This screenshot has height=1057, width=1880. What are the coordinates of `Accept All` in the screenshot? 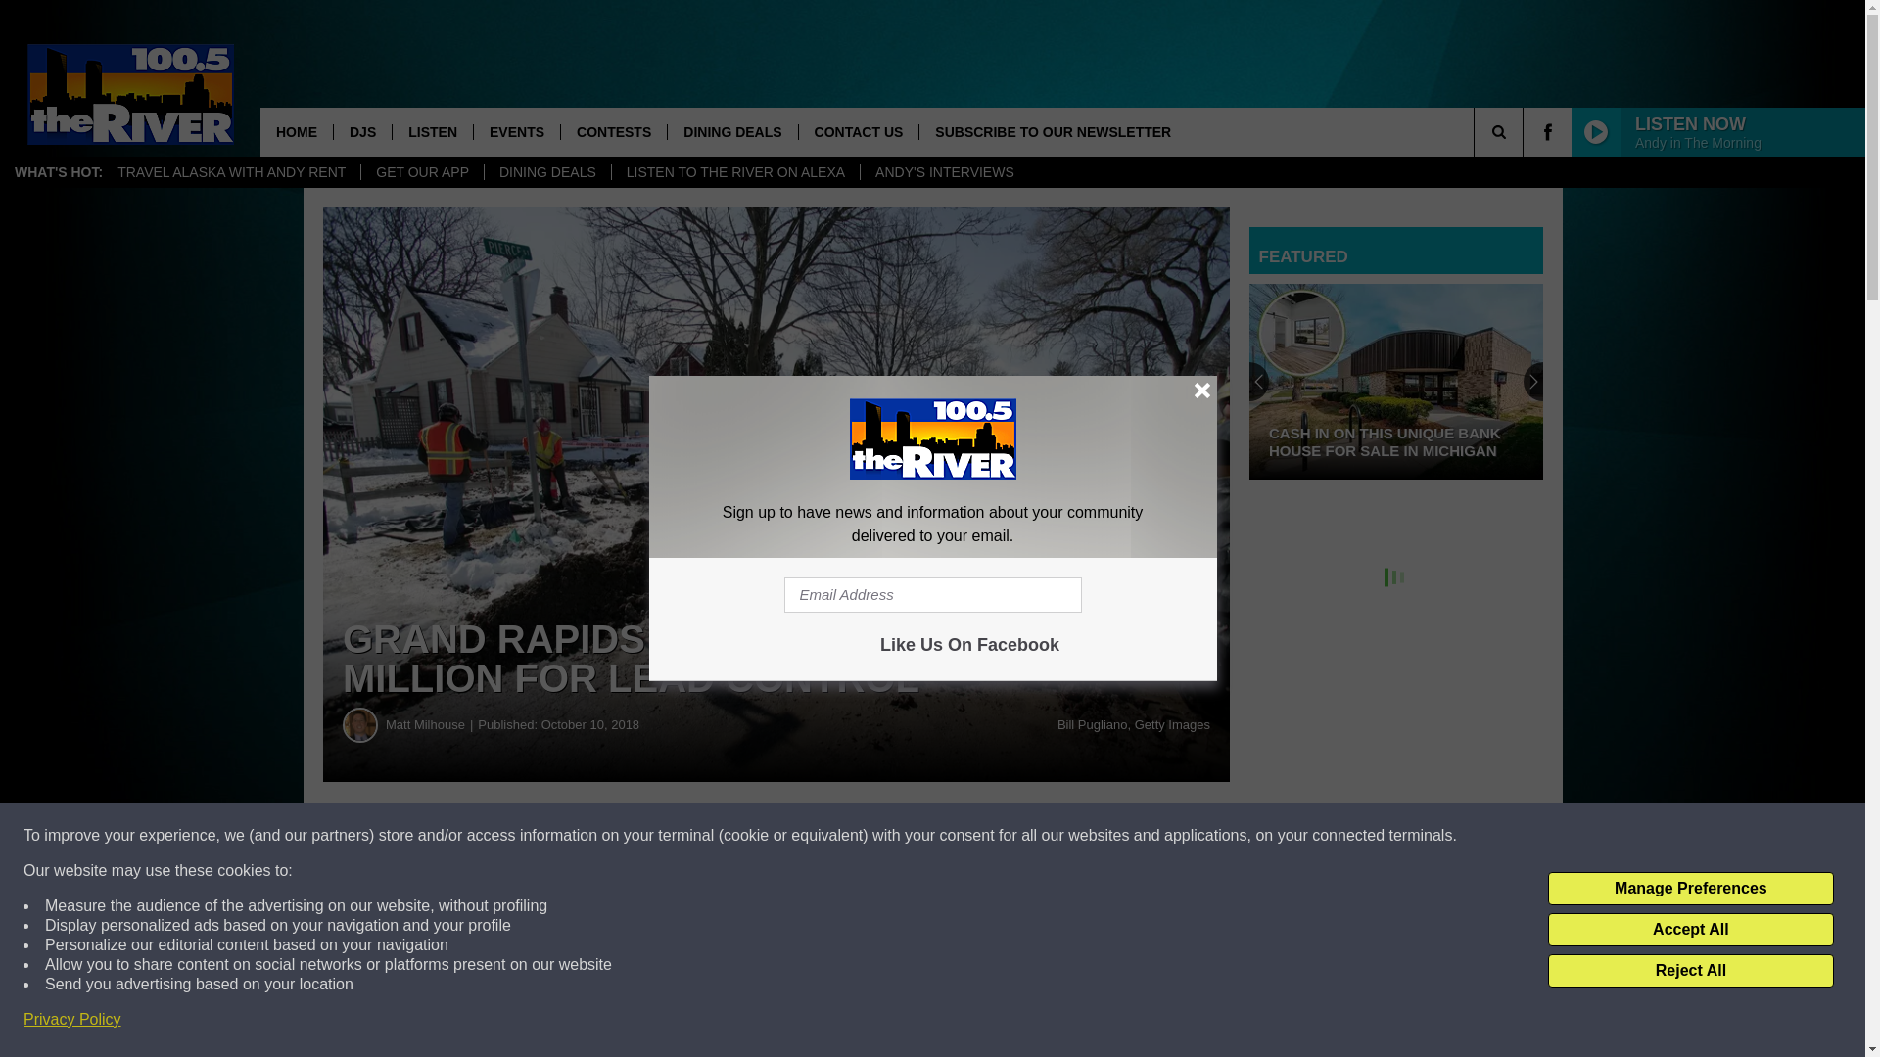 It's located at (1690, 930).